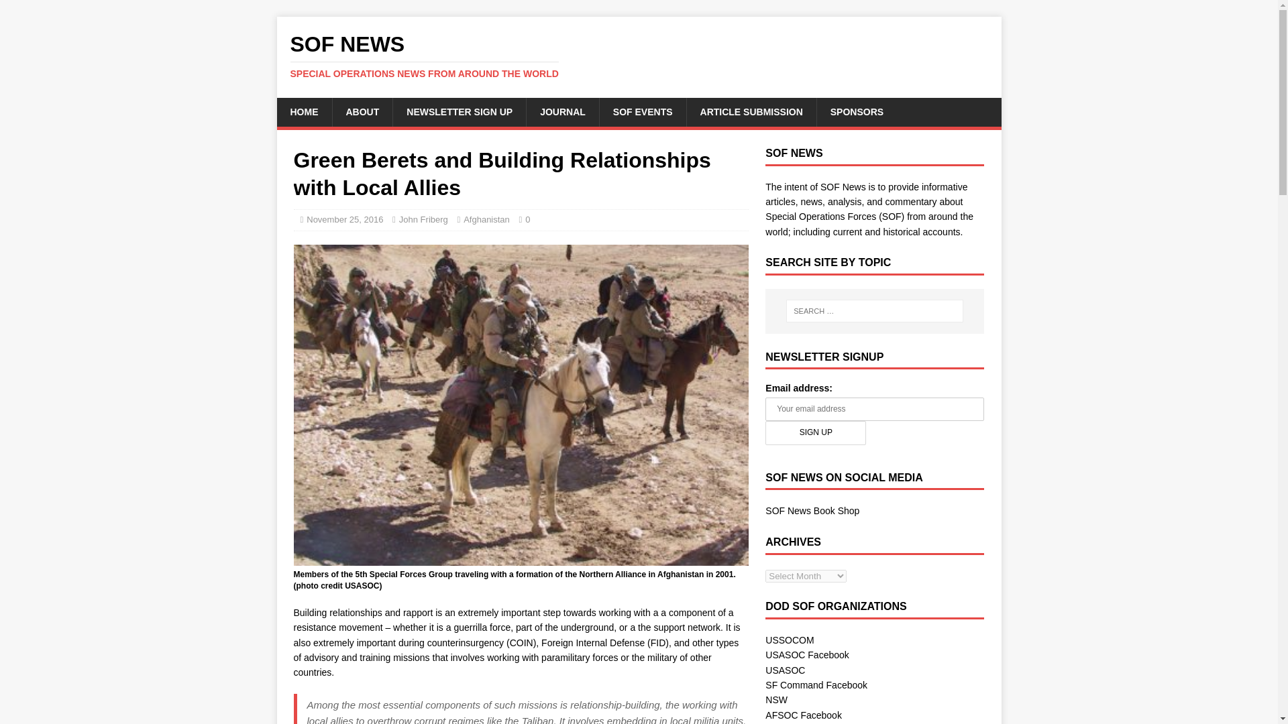 Image resolution: width=1288 pixels, height=724 pixels. Describe the element at coordinates (487, 219) in the screenshot. I see `Afghanistan` at that location.